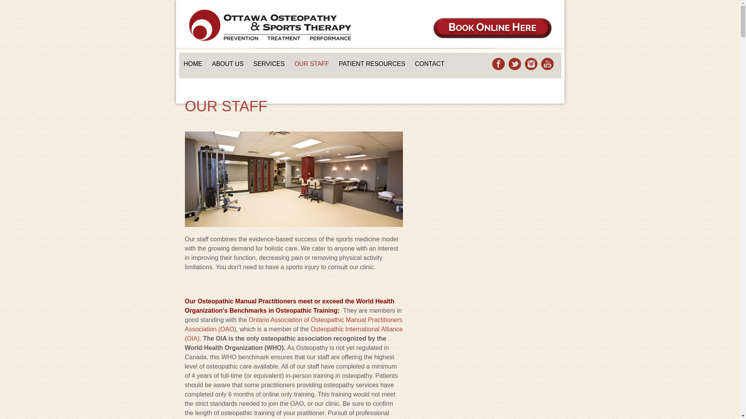  I want to click on CONTACT, so click(430, 64).